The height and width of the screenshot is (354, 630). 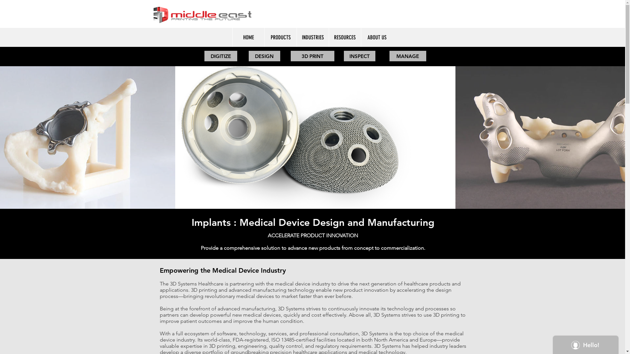 What do you see at coordinates (264, 56) in the screenshot?
I see `DESIGN` at bounding box center [264, 56].